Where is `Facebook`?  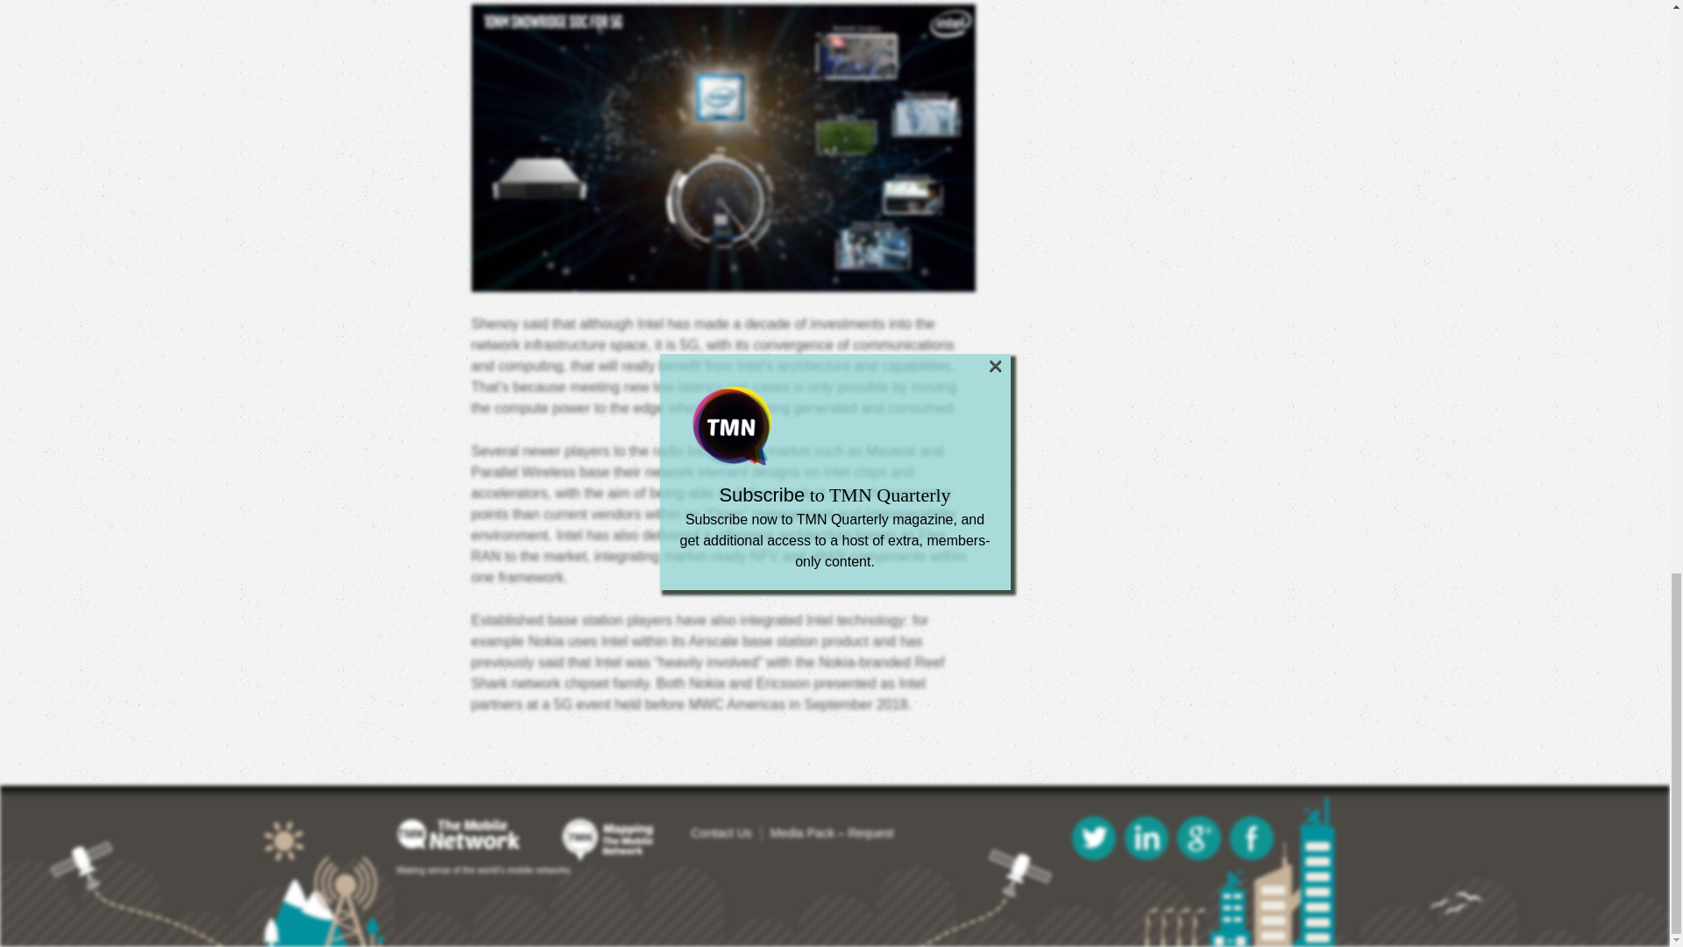 Facebook is located at coordinates (1250, 837).